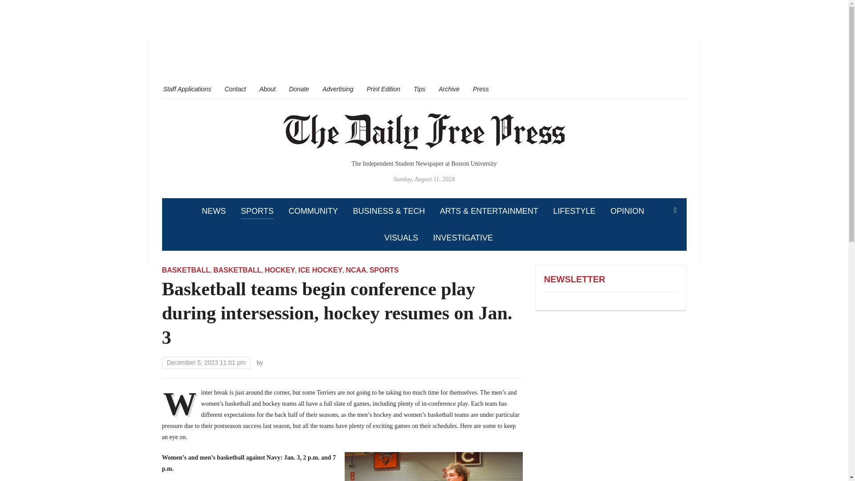 The height and width of the screenshot is (481, 855). What do you see at coordinates (675, 210) in the screenshot?
I see `Search` at bounding box center [675, 210].